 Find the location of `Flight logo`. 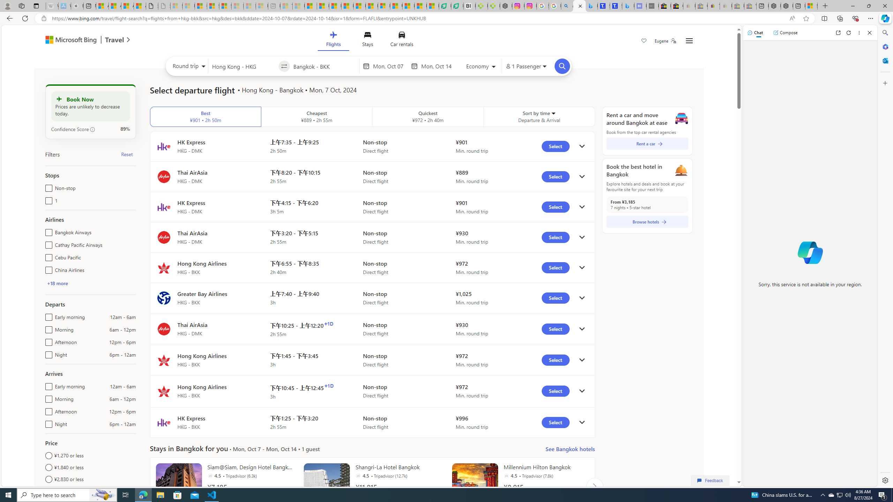

Flight logo is located at coordinates (164, 423).